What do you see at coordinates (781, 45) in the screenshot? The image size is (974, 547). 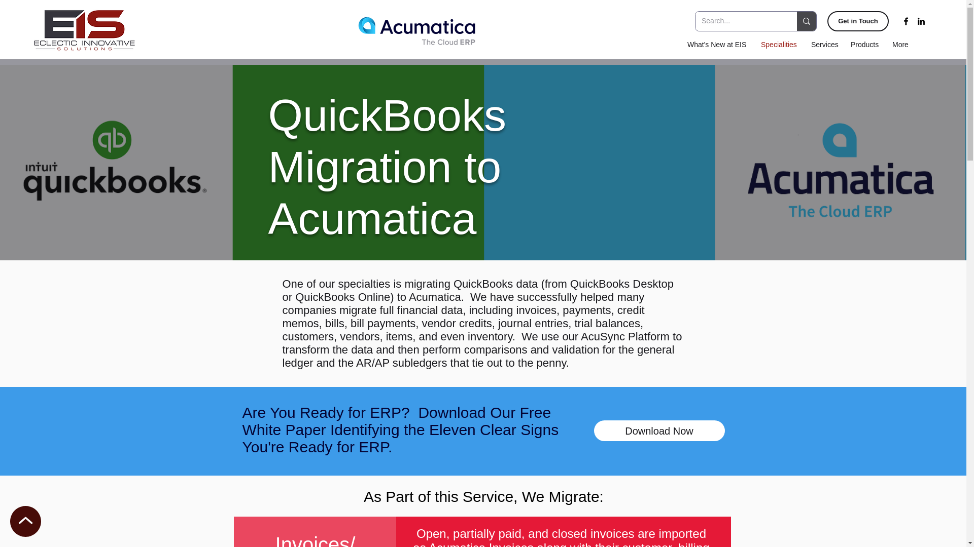 I see `Specialities` at bounding box center [781, 45].